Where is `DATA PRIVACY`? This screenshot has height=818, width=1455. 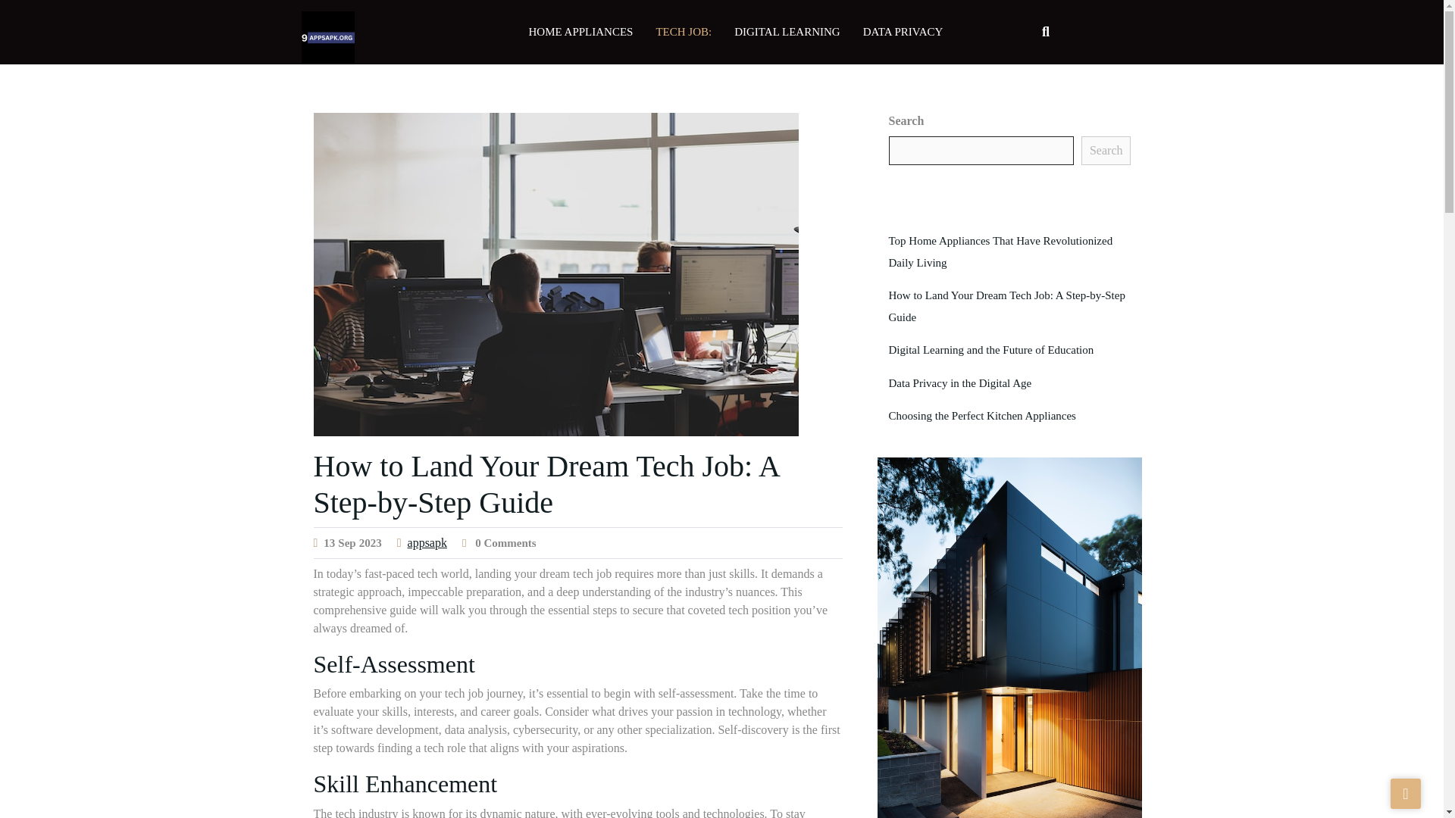 DATA PRIVACY is located at coordinates (903, 32).